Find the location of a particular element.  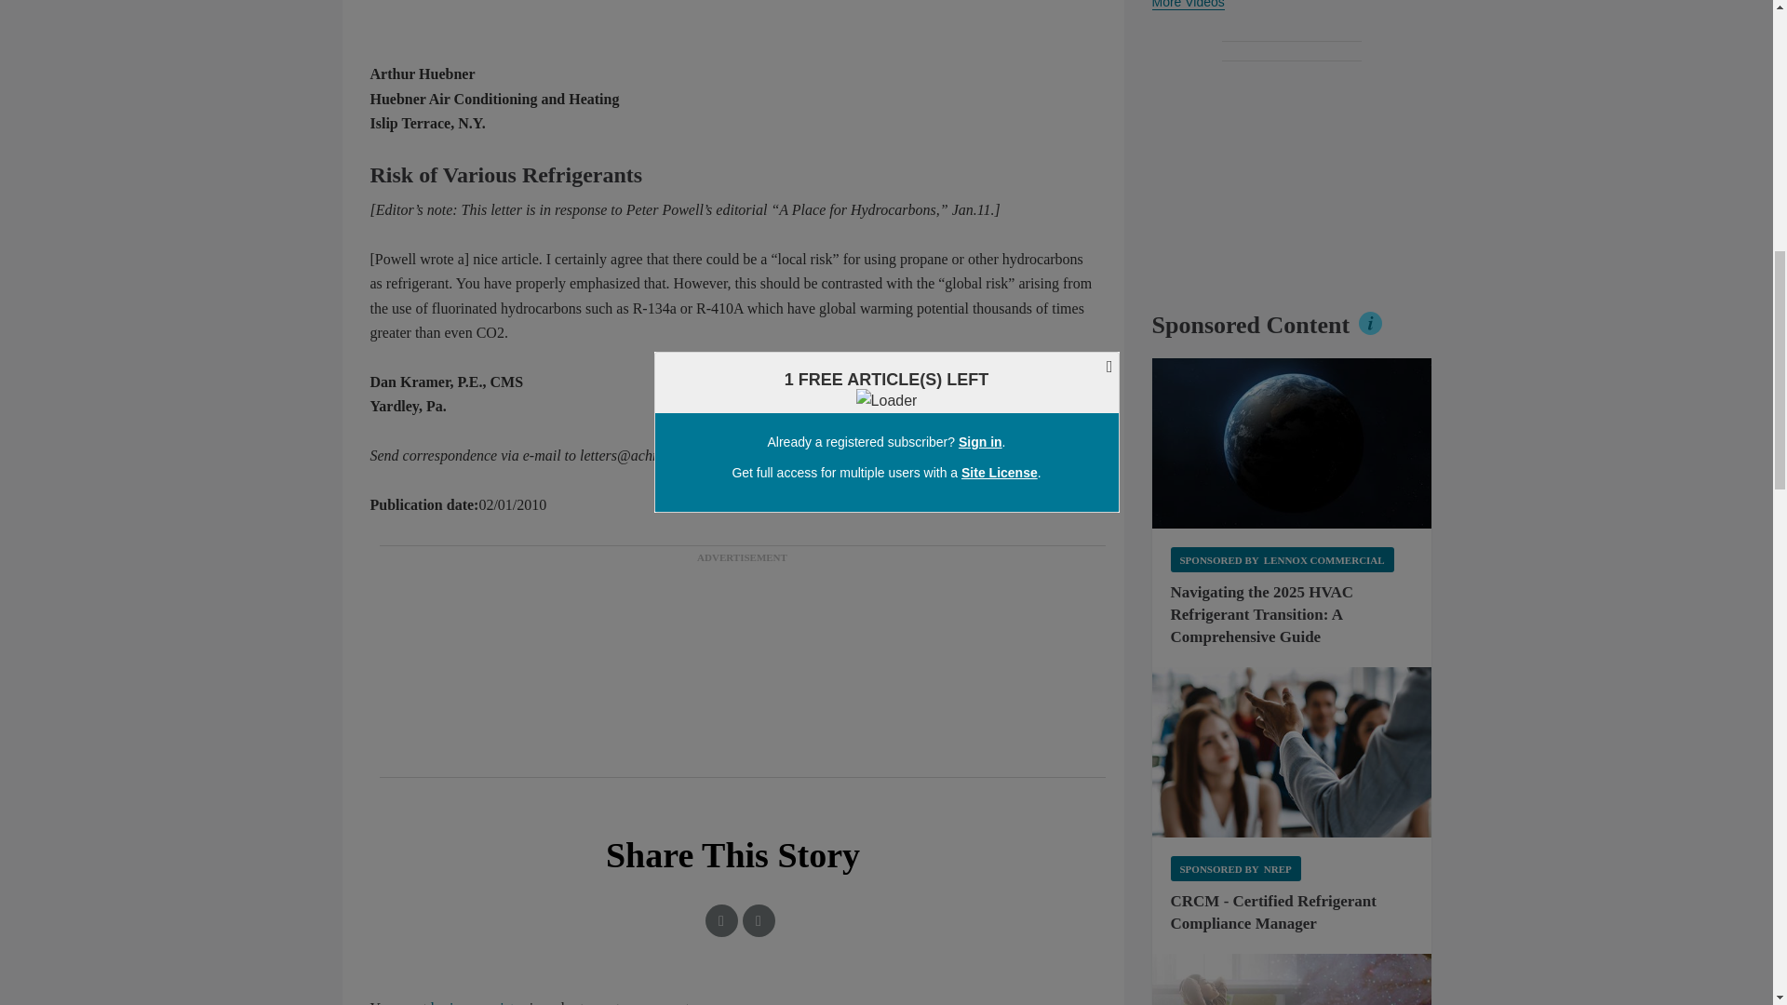

CRCM Certified Refrigerant Compliance Manager is located at coordinates (1292, 752).